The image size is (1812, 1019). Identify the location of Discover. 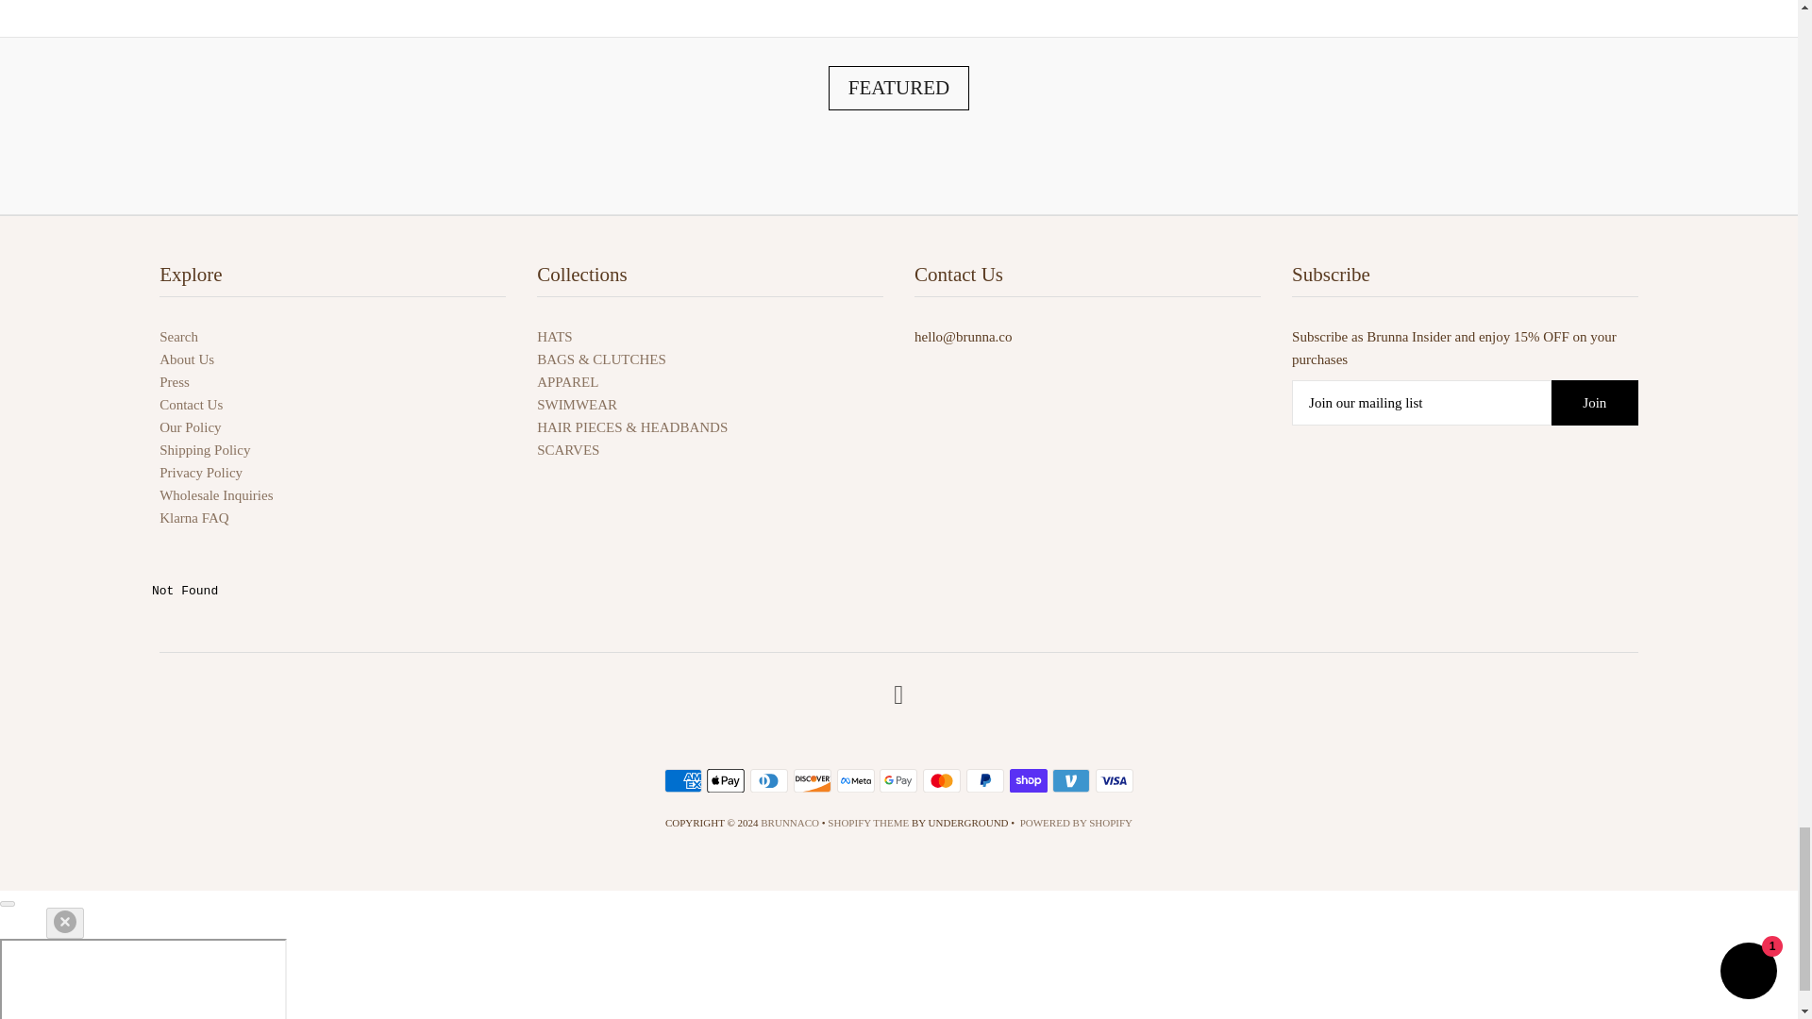
(812, 781).